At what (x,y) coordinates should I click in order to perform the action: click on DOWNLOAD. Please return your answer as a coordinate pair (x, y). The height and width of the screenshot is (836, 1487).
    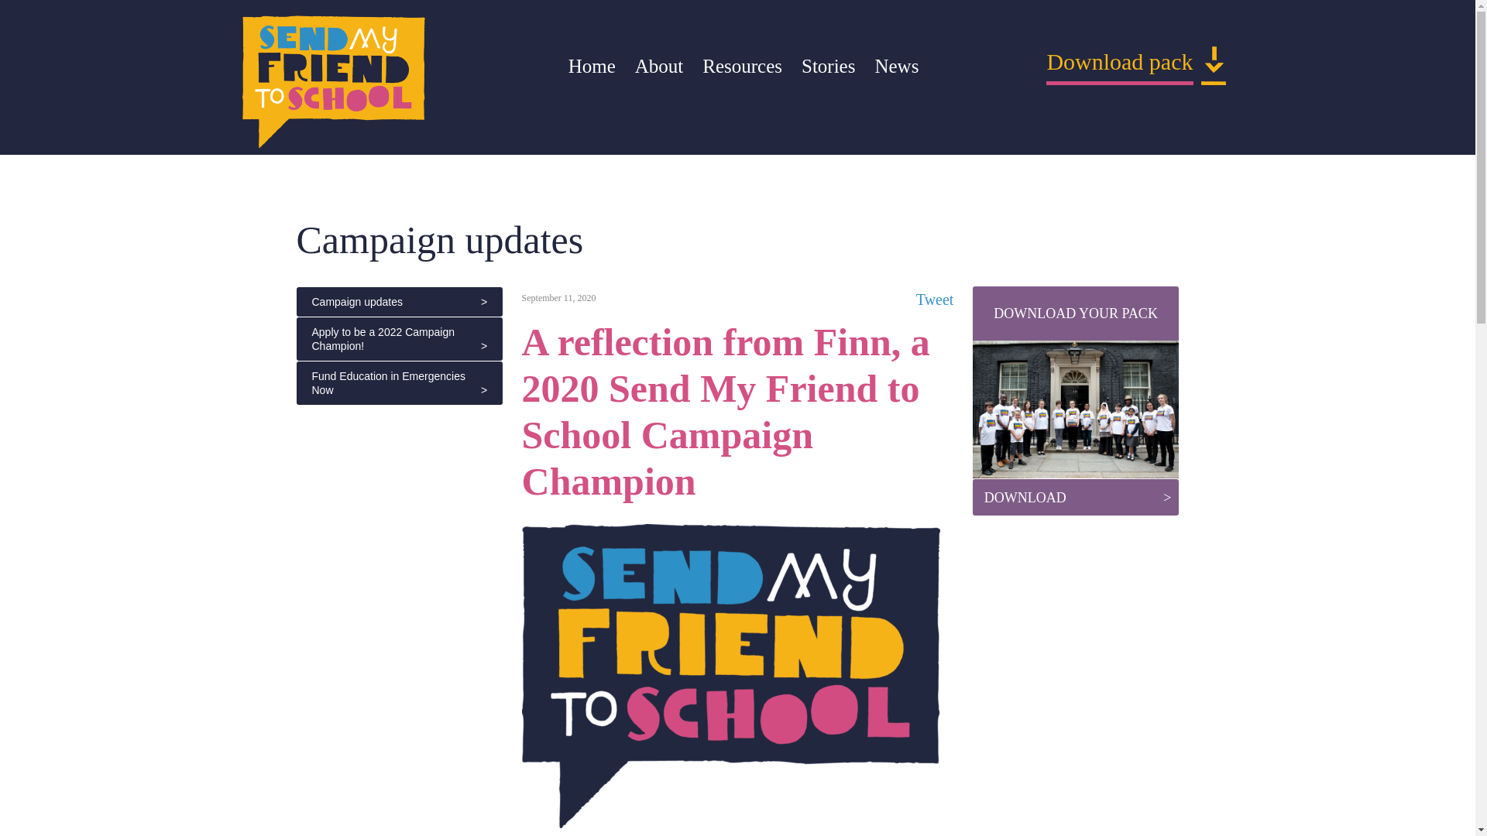
    Looking at the image, I should click on (1075, 497).